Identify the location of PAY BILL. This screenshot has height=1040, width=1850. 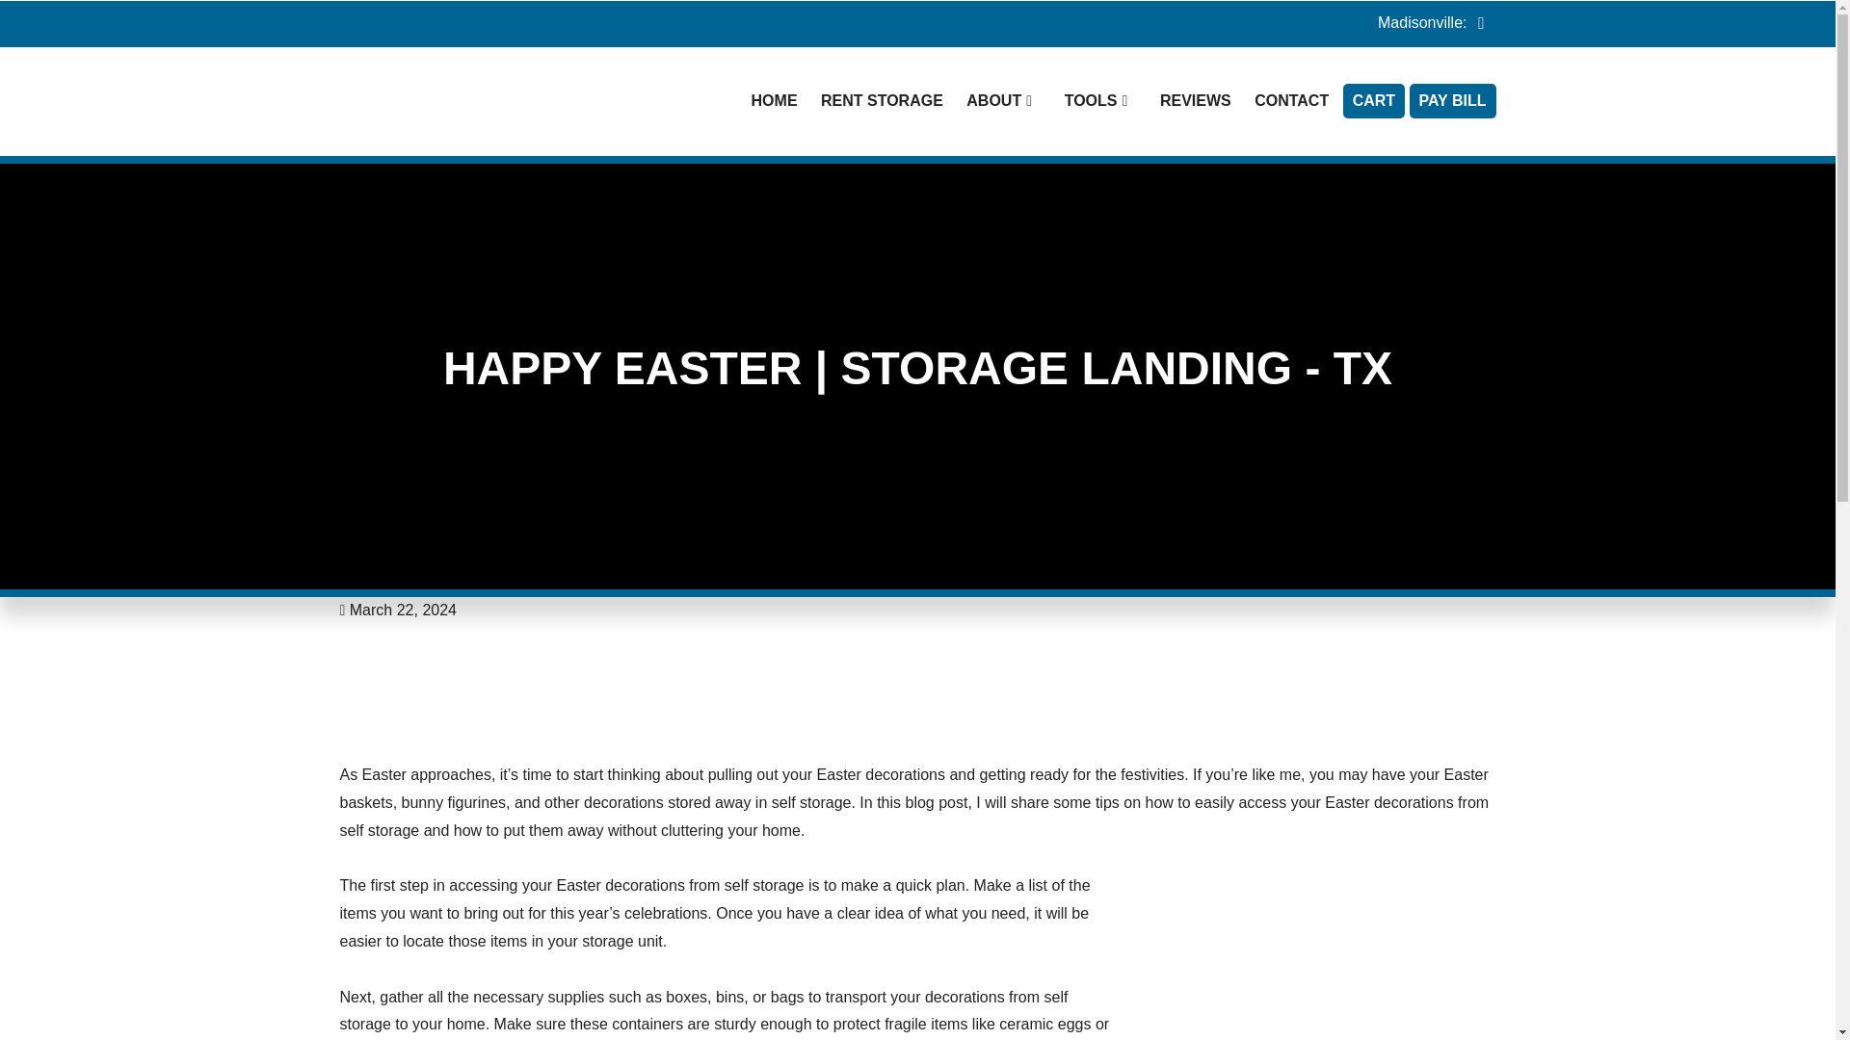
(1453, 101).